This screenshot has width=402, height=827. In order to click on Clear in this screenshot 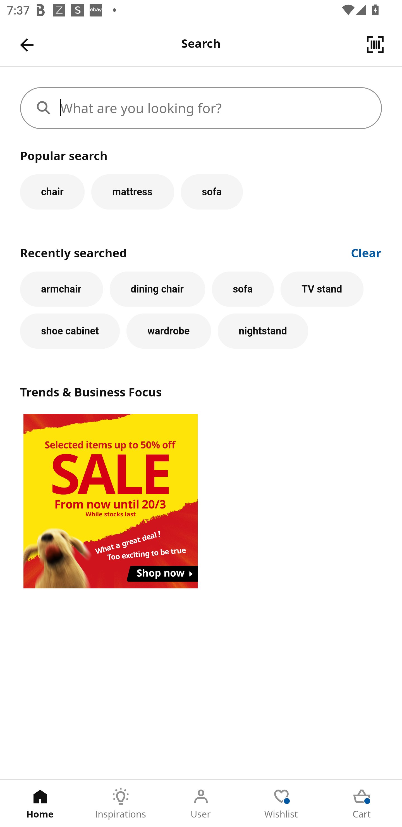, I will do `click(366, 252)`.